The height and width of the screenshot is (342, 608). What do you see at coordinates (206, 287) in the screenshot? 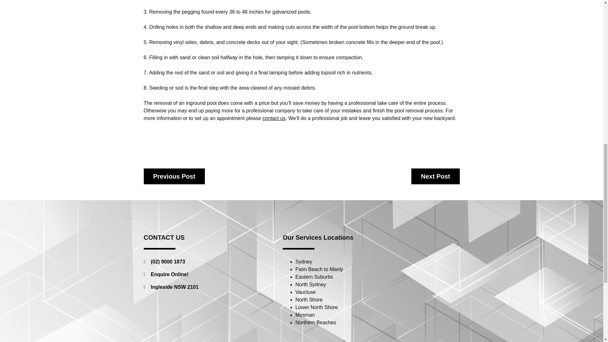
I see `Ingleside NSW 2101` at bounding box center [206, 287].